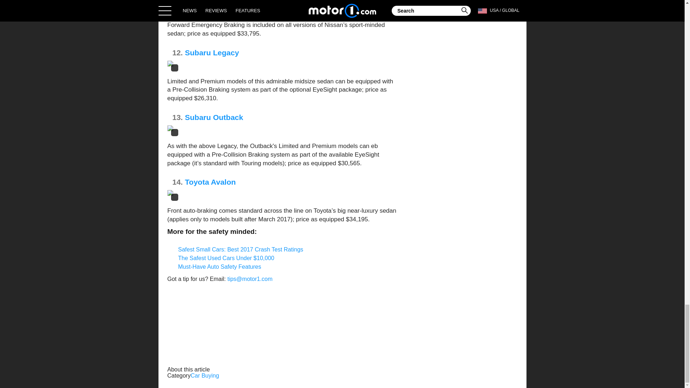  What do you see at coordinates (212, 52) in the screenshot?
I see `Subaru Legacy` at bounding box center [212, 52].